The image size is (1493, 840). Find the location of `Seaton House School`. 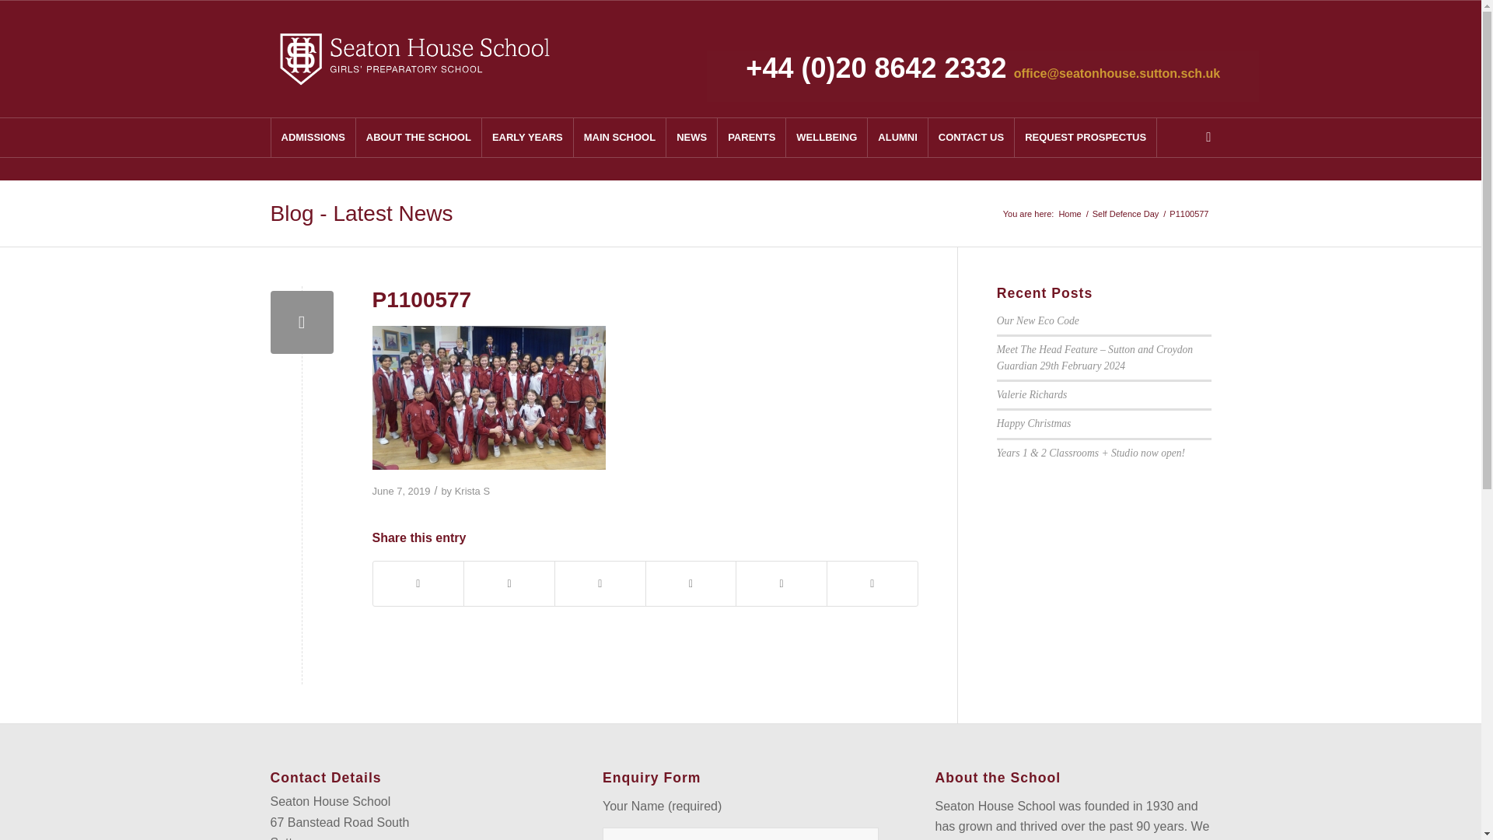

Seaton House School is located at coordinates (1069, 213).